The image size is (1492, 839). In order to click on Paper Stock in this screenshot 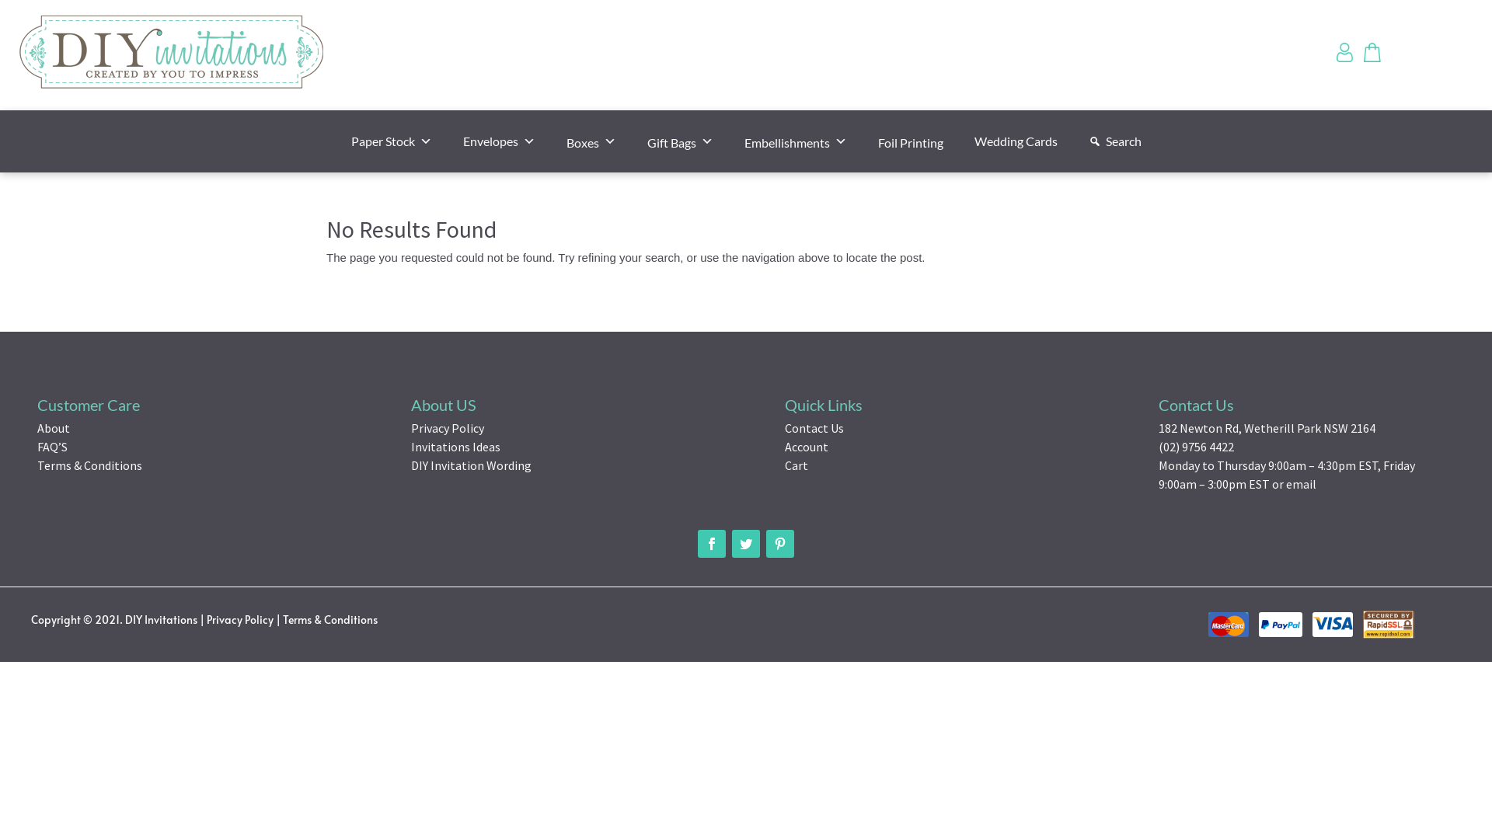, I will do `click(392, 141)`.